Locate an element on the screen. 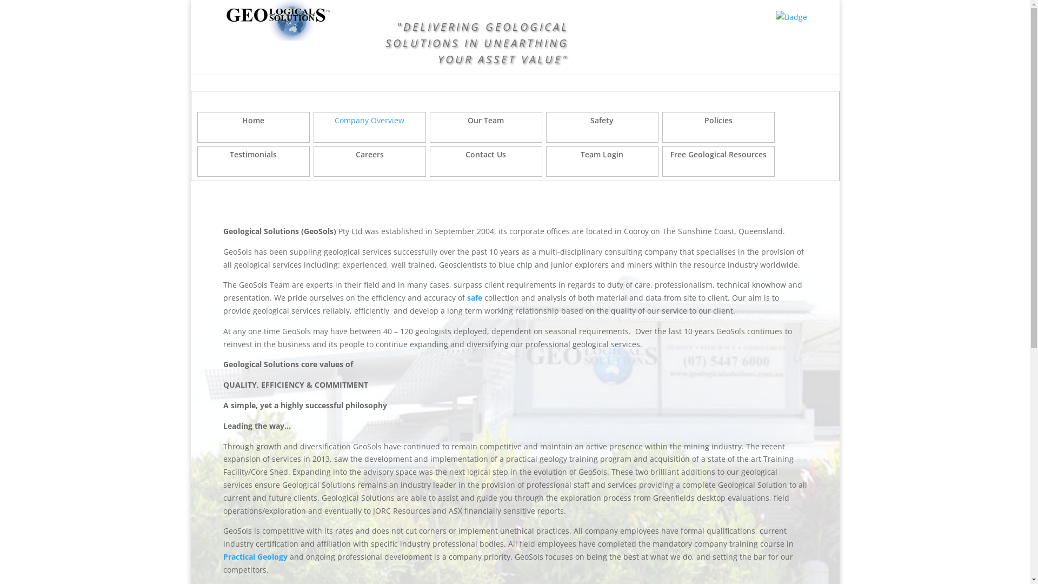  Policies is located at coordinates (718, 128).